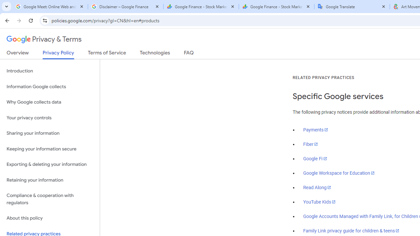  What do you see at coordinates (317, 187) in the screenshot?
I see `Read Along` at bounding box center [317, 187].